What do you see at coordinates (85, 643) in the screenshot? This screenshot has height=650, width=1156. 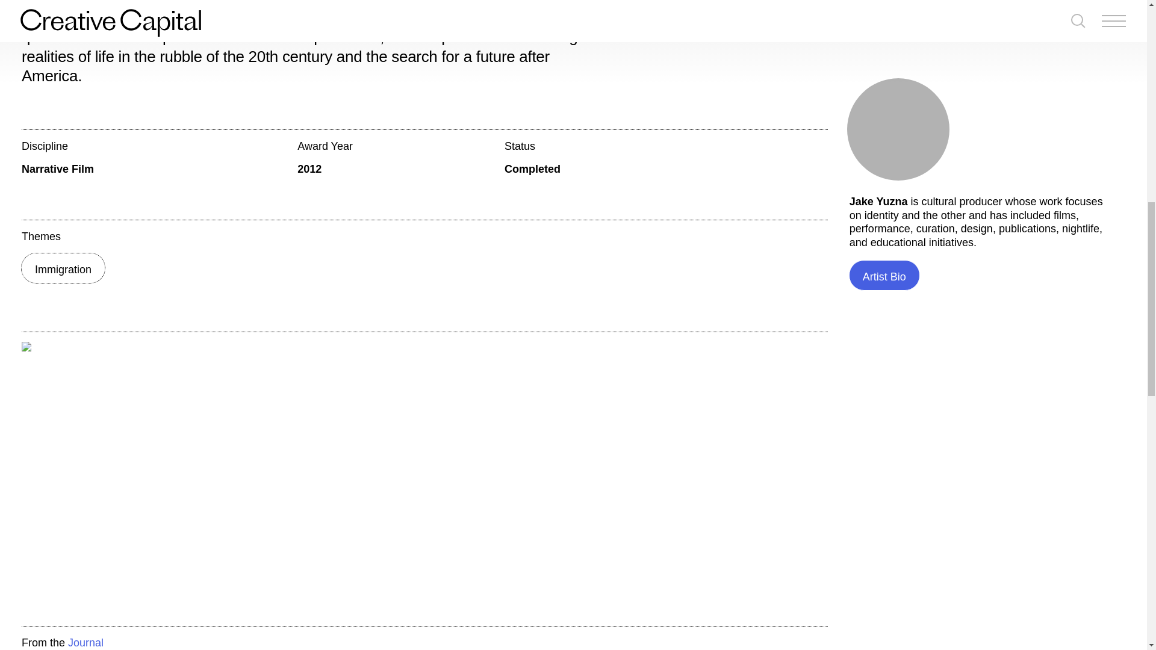 I see `Journal` at bounding box center [85, 643].